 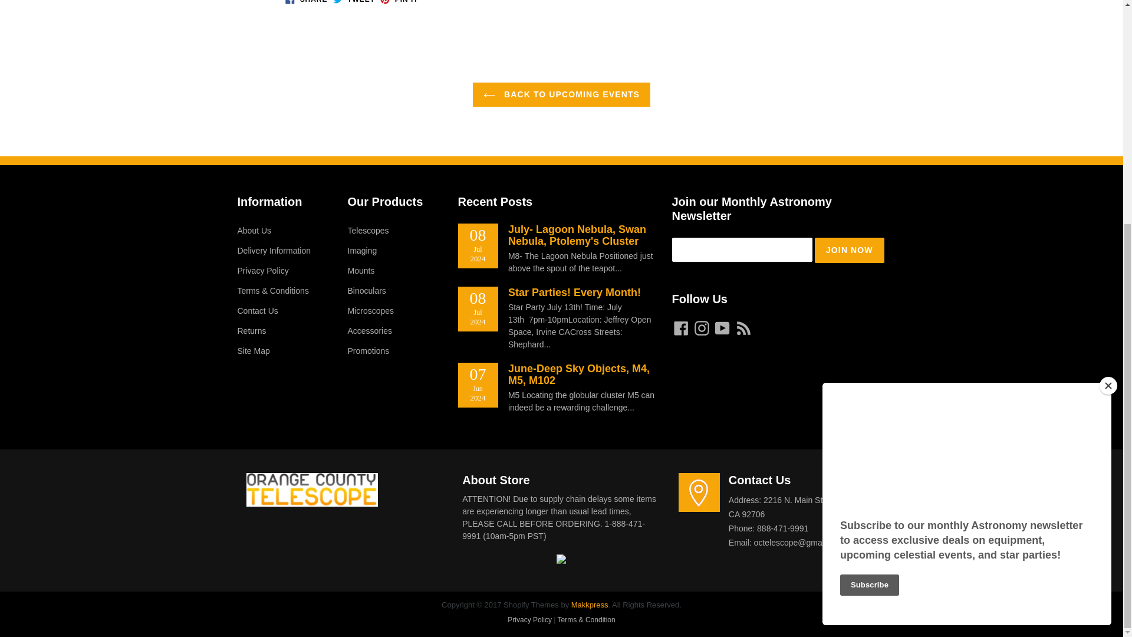 I want to click on oc telescope on YouTube, so click(x=722, y=328).